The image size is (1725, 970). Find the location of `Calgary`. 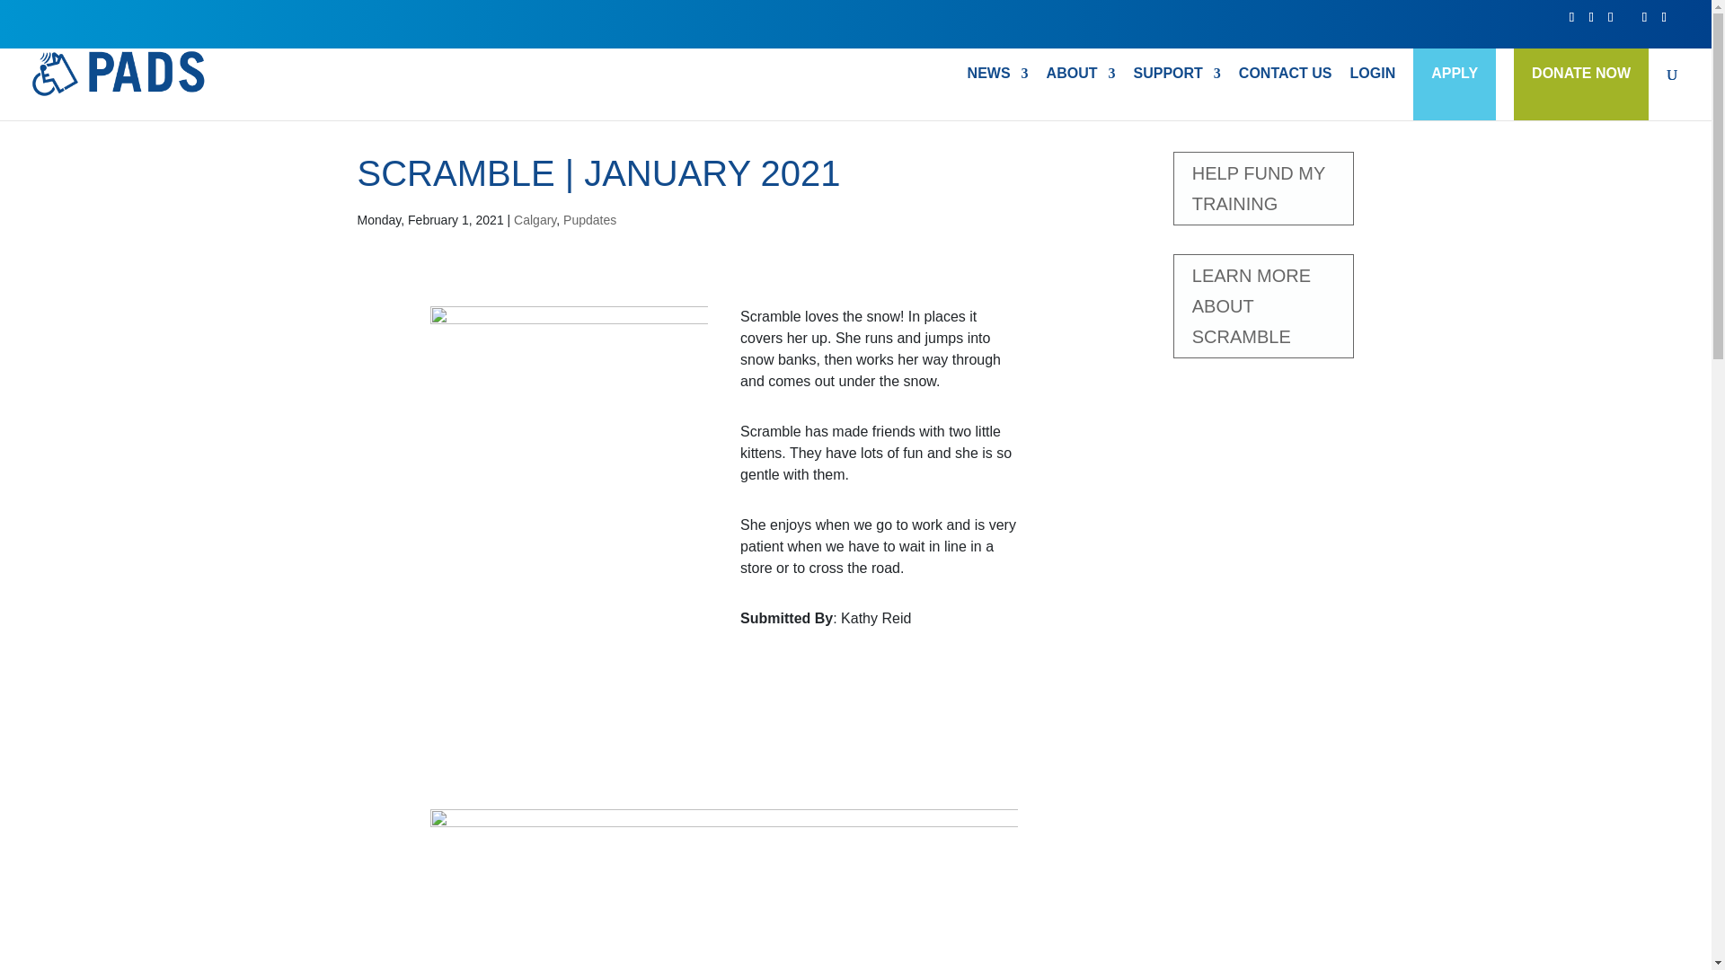

Calgary is located at coordinates (1176, 93).